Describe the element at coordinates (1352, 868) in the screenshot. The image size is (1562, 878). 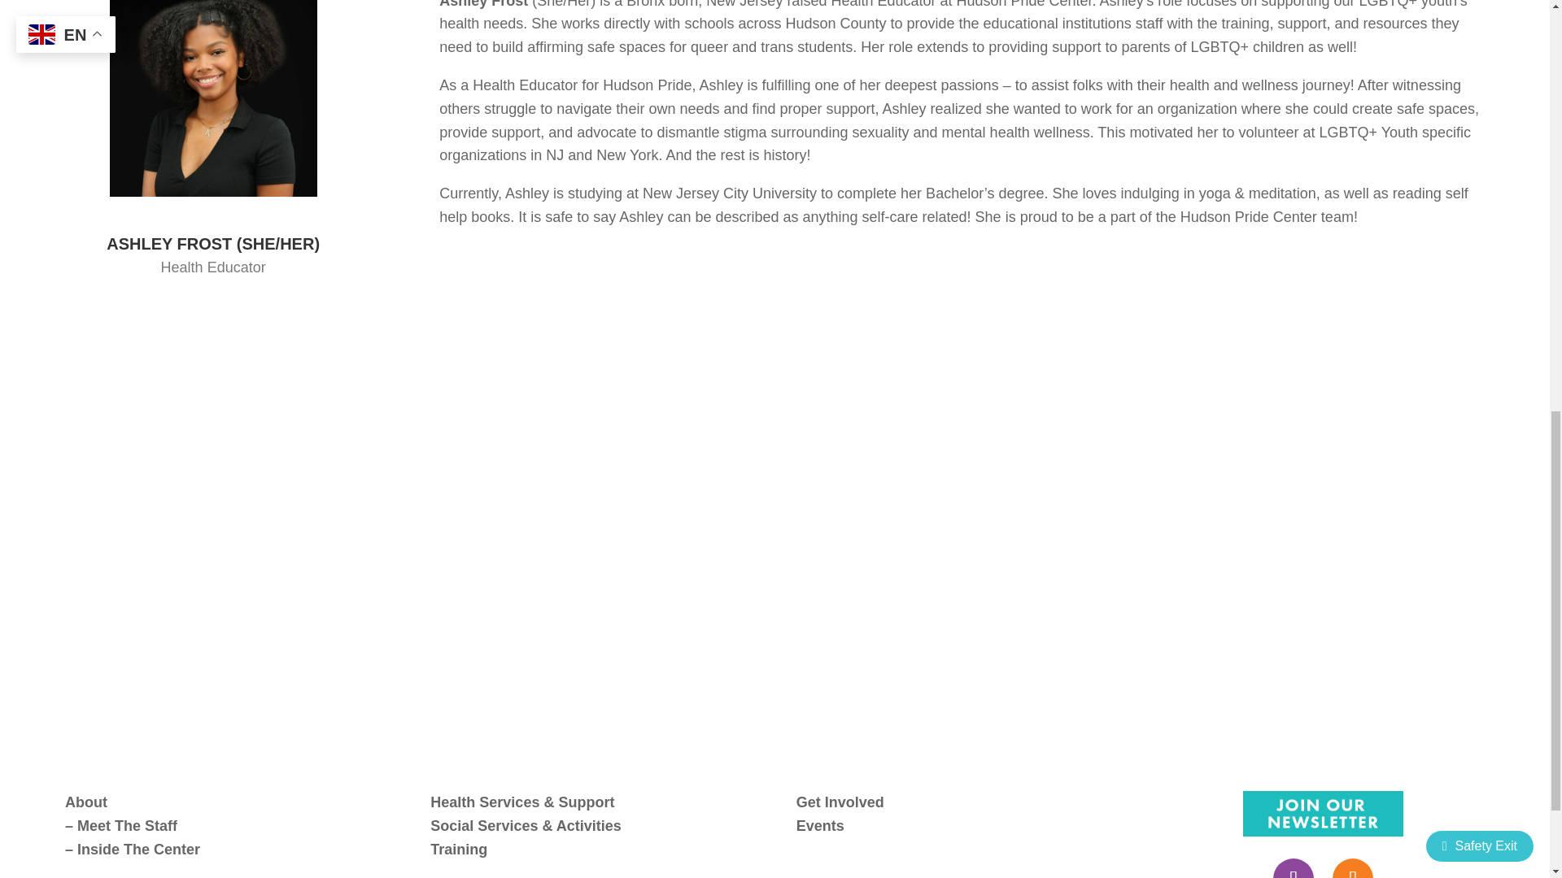
I see `Follow on Instagram` at that location.